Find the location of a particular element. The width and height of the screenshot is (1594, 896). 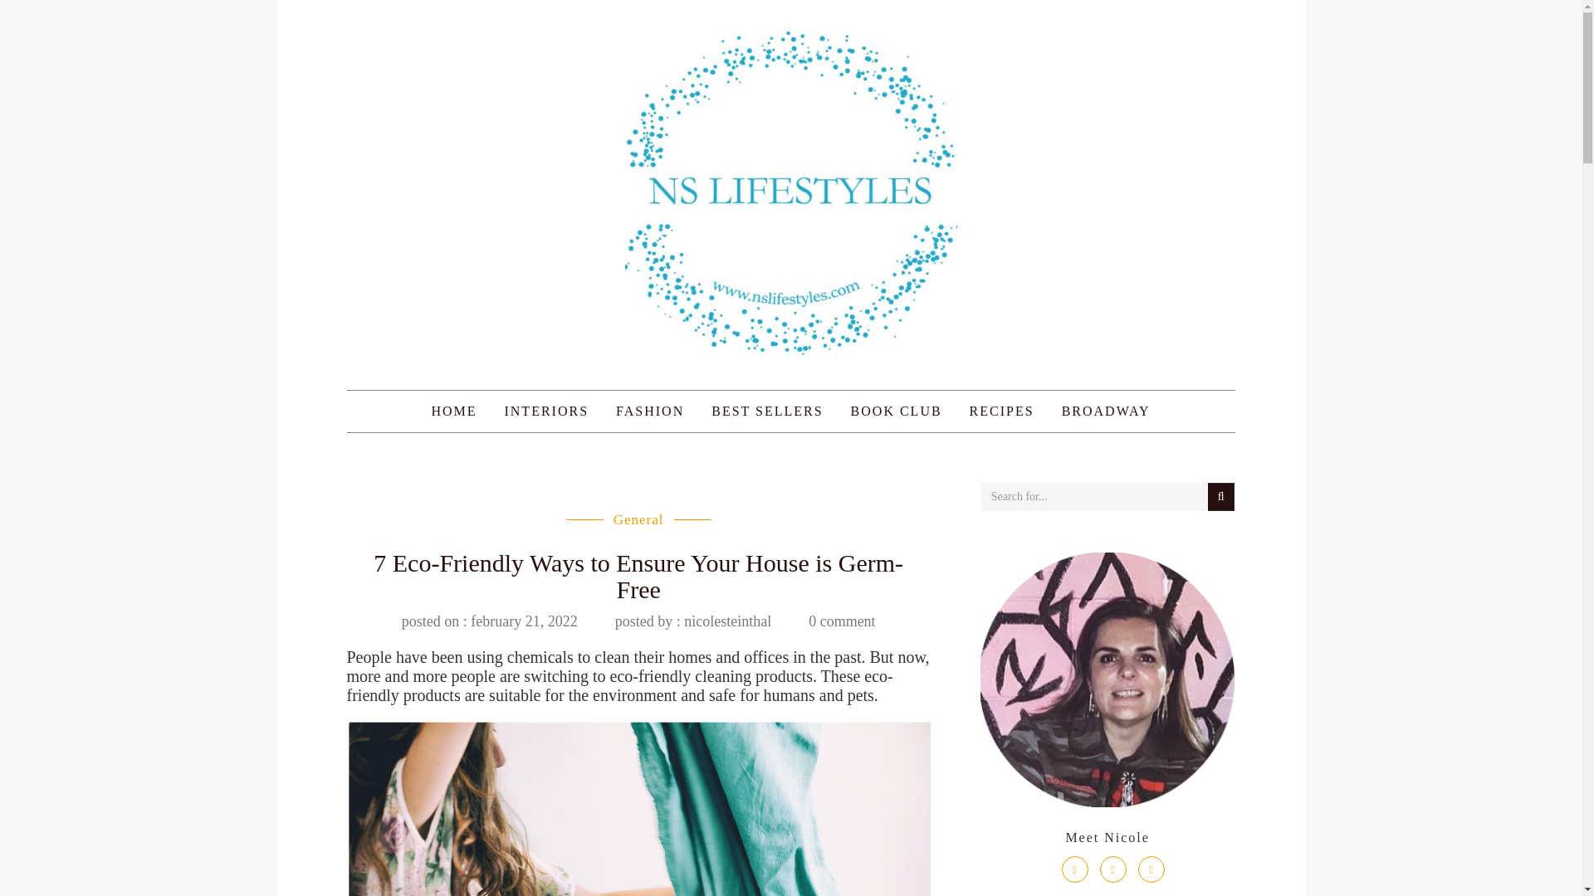

RECIPES is located at coordinates (1002, 411).